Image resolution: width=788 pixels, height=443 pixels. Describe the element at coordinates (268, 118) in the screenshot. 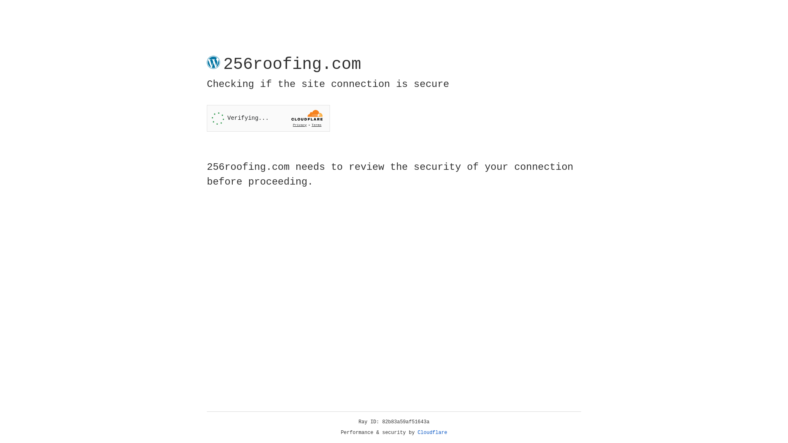

I see `Widget containing a Cloudflare security challenge` at that location.